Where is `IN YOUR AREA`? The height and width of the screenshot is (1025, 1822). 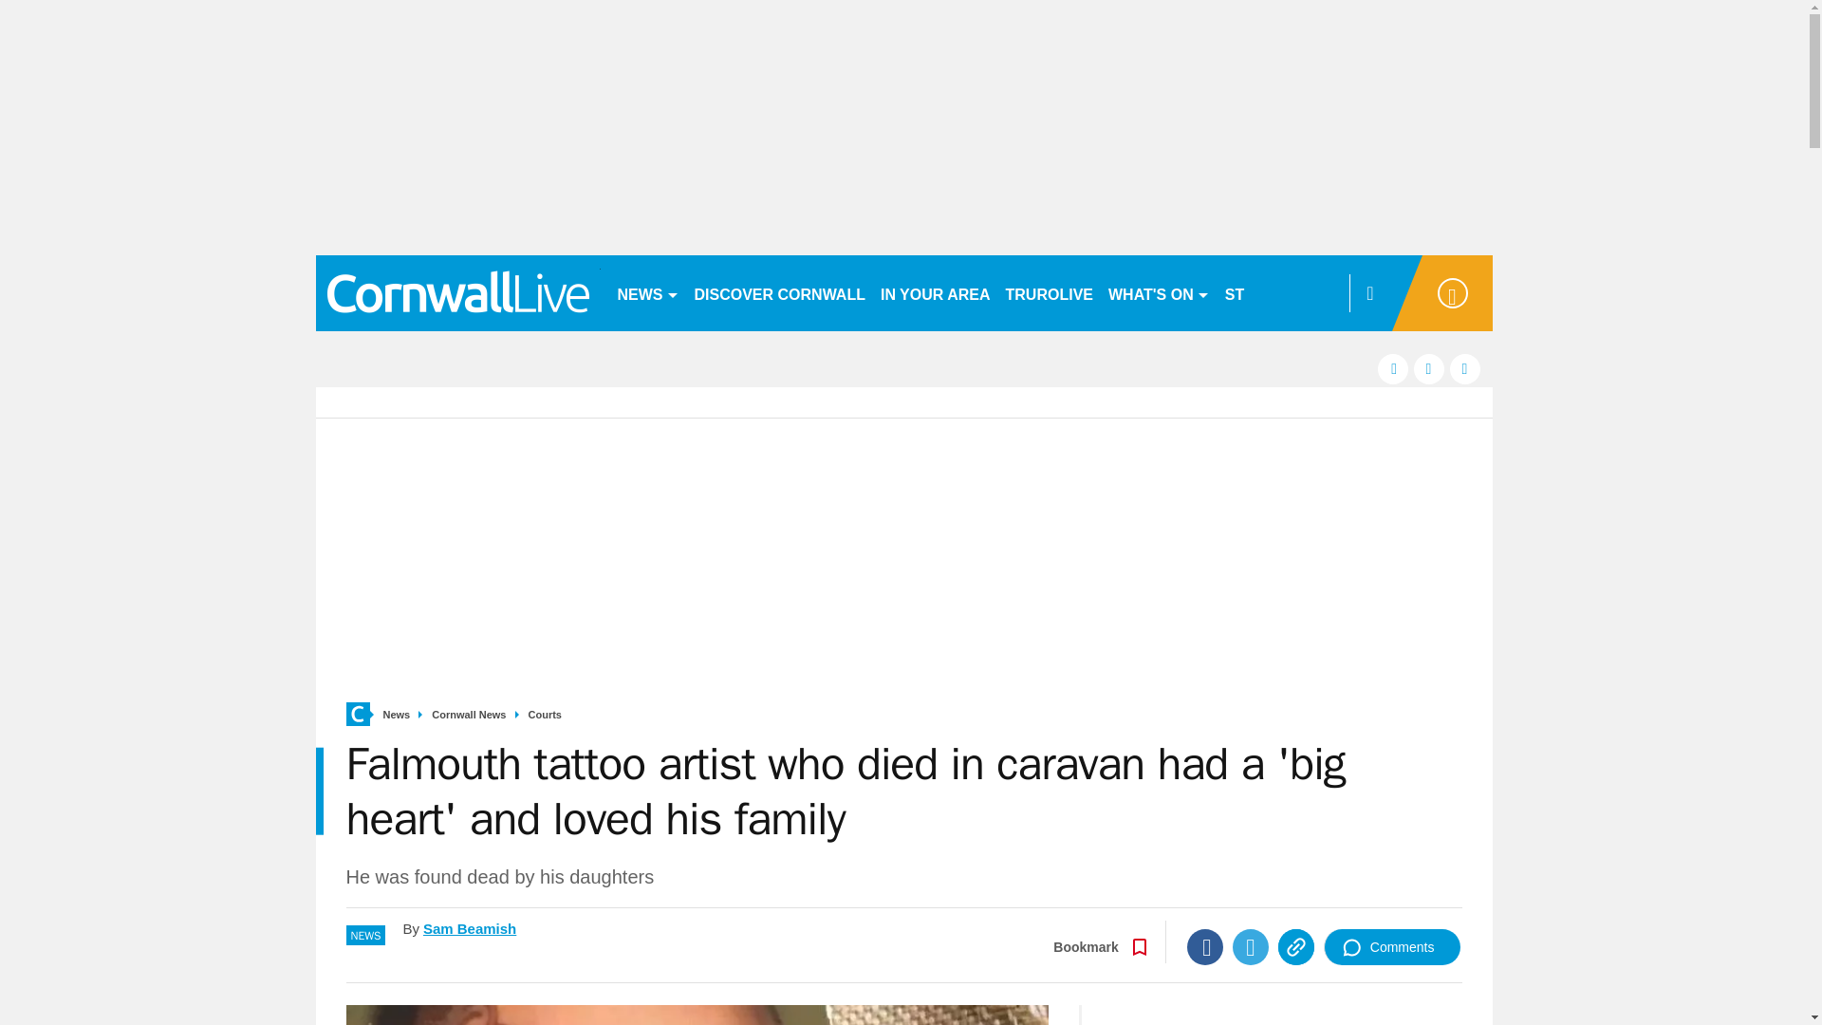
IN YOUR AREA is located at coordinates (936, 292).